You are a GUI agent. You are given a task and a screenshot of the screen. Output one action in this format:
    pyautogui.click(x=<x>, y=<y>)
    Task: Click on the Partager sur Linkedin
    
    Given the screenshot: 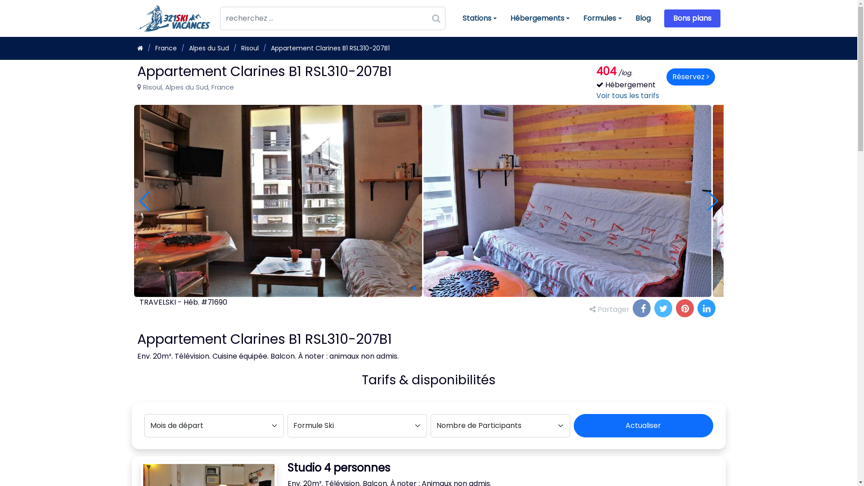 What is the action you would take?
    pyautogui.click(x=707, y=310)
    